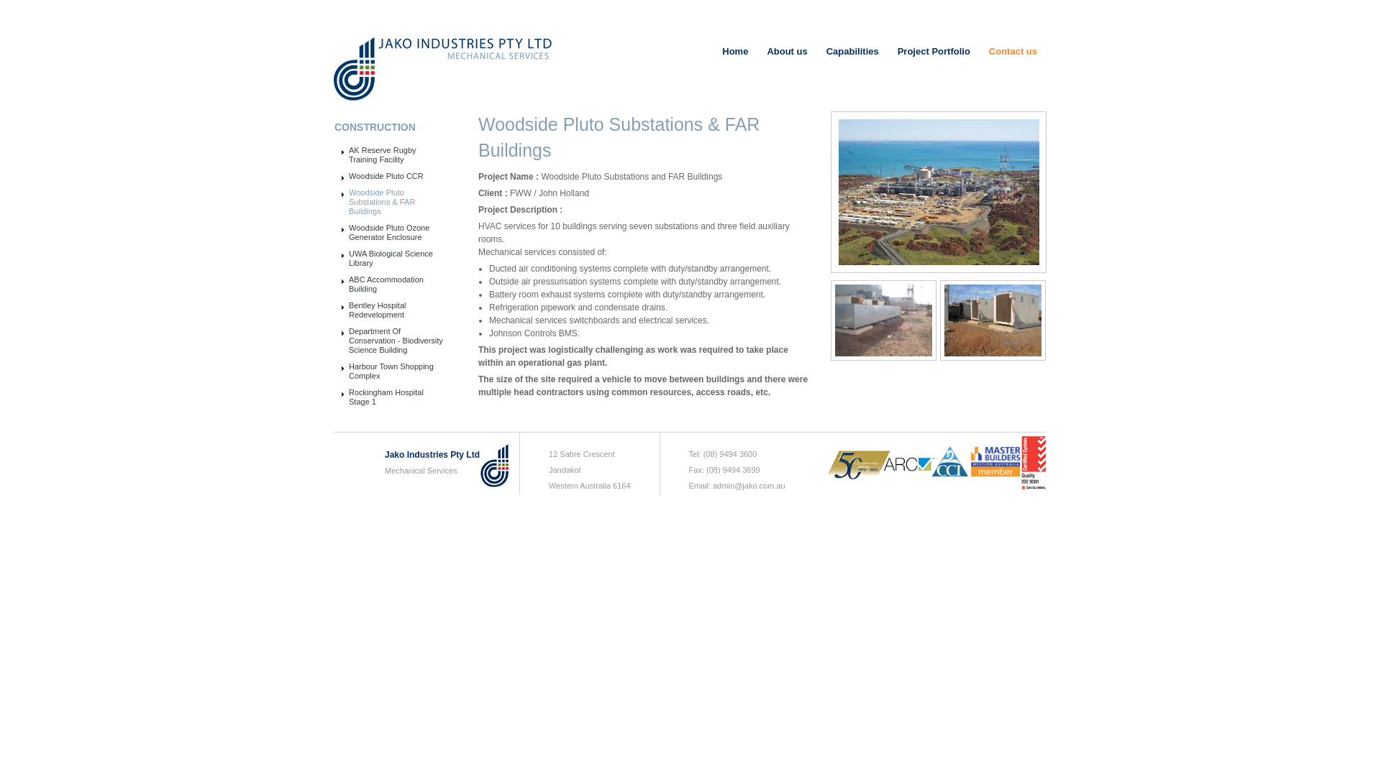 This screenshot has height=776, width=1381. What do you see at coordinates (391, 371) in the screenshot?
I see `Harbour Town Shopping Complex` at bounding box center [391, 371].